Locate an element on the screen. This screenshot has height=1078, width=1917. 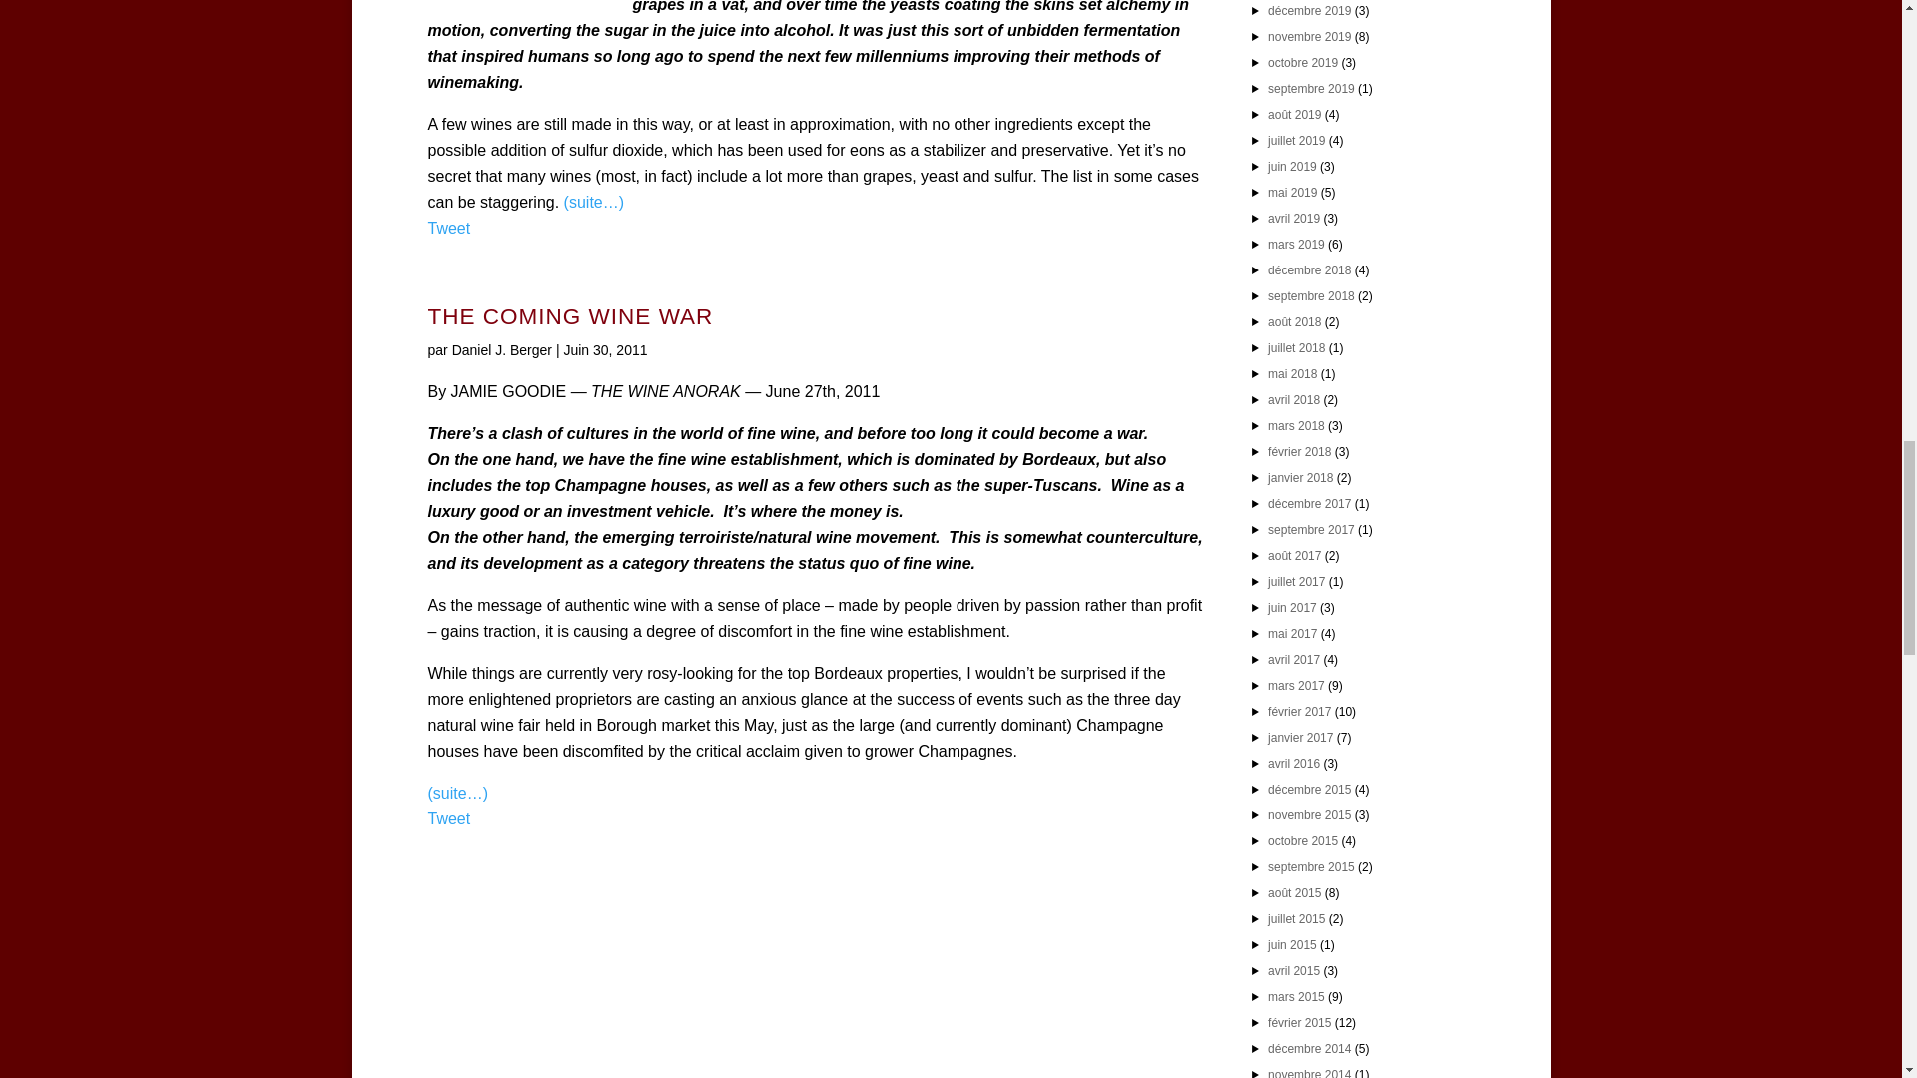
Tweet is located at coordinates (448, 818).